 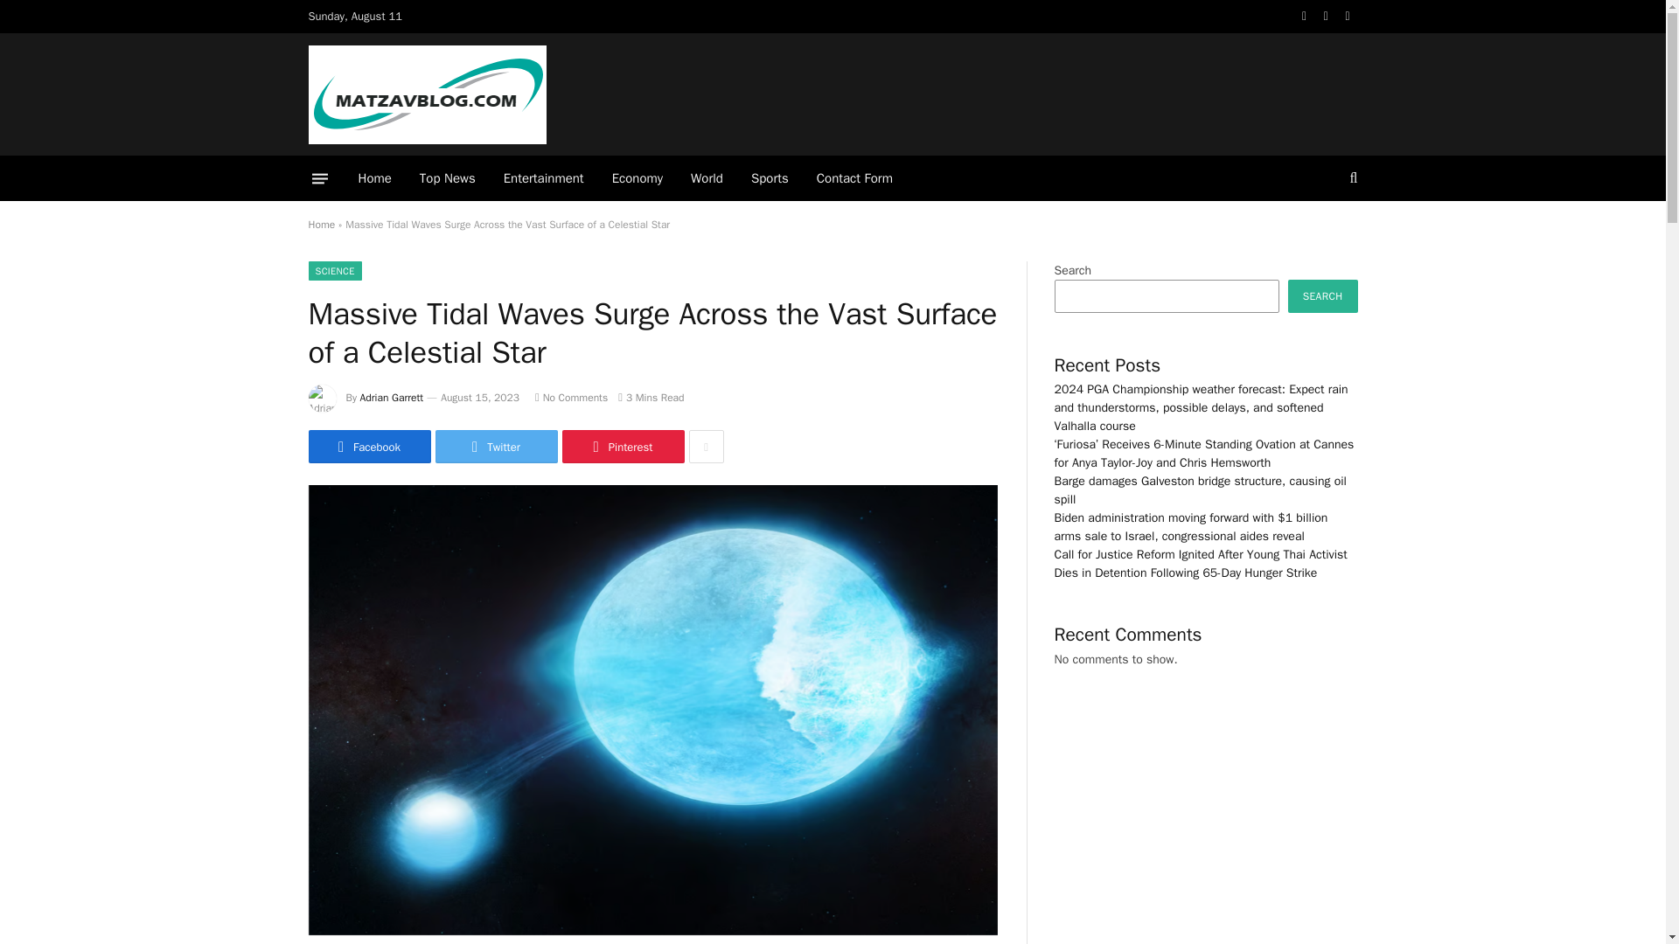 I want to click on Sports, so click(x=770, y=178).